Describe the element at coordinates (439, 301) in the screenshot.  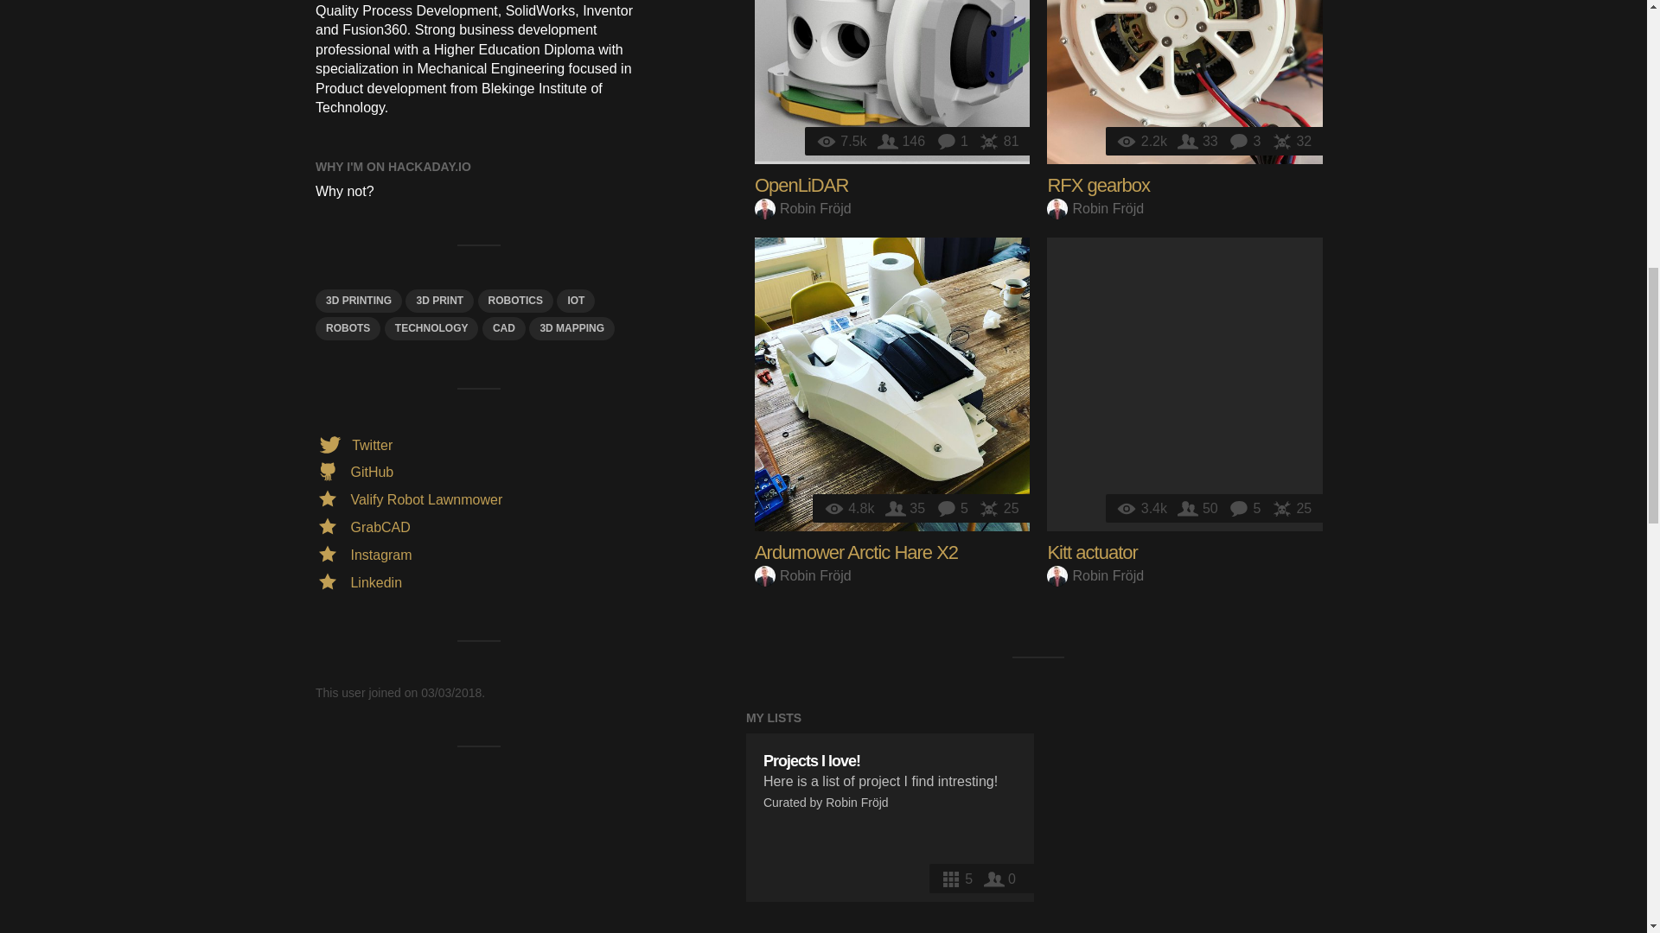
I see `3D PRINT` at that location.